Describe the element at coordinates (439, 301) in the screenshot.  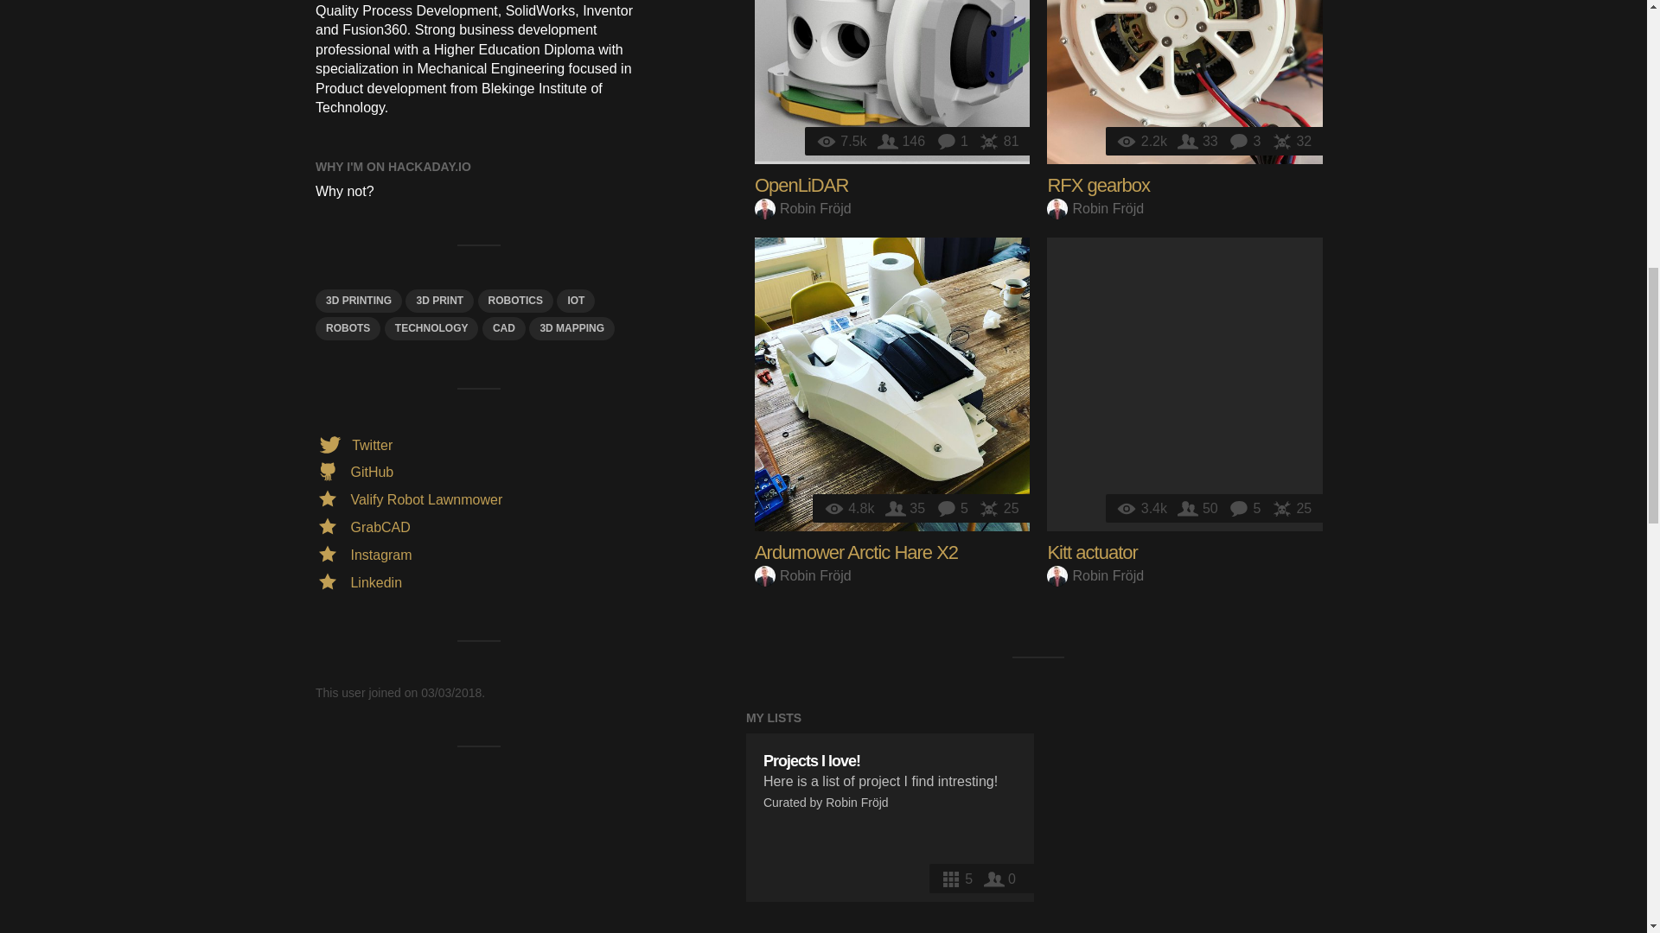
I see `3D PRINT` at that location.